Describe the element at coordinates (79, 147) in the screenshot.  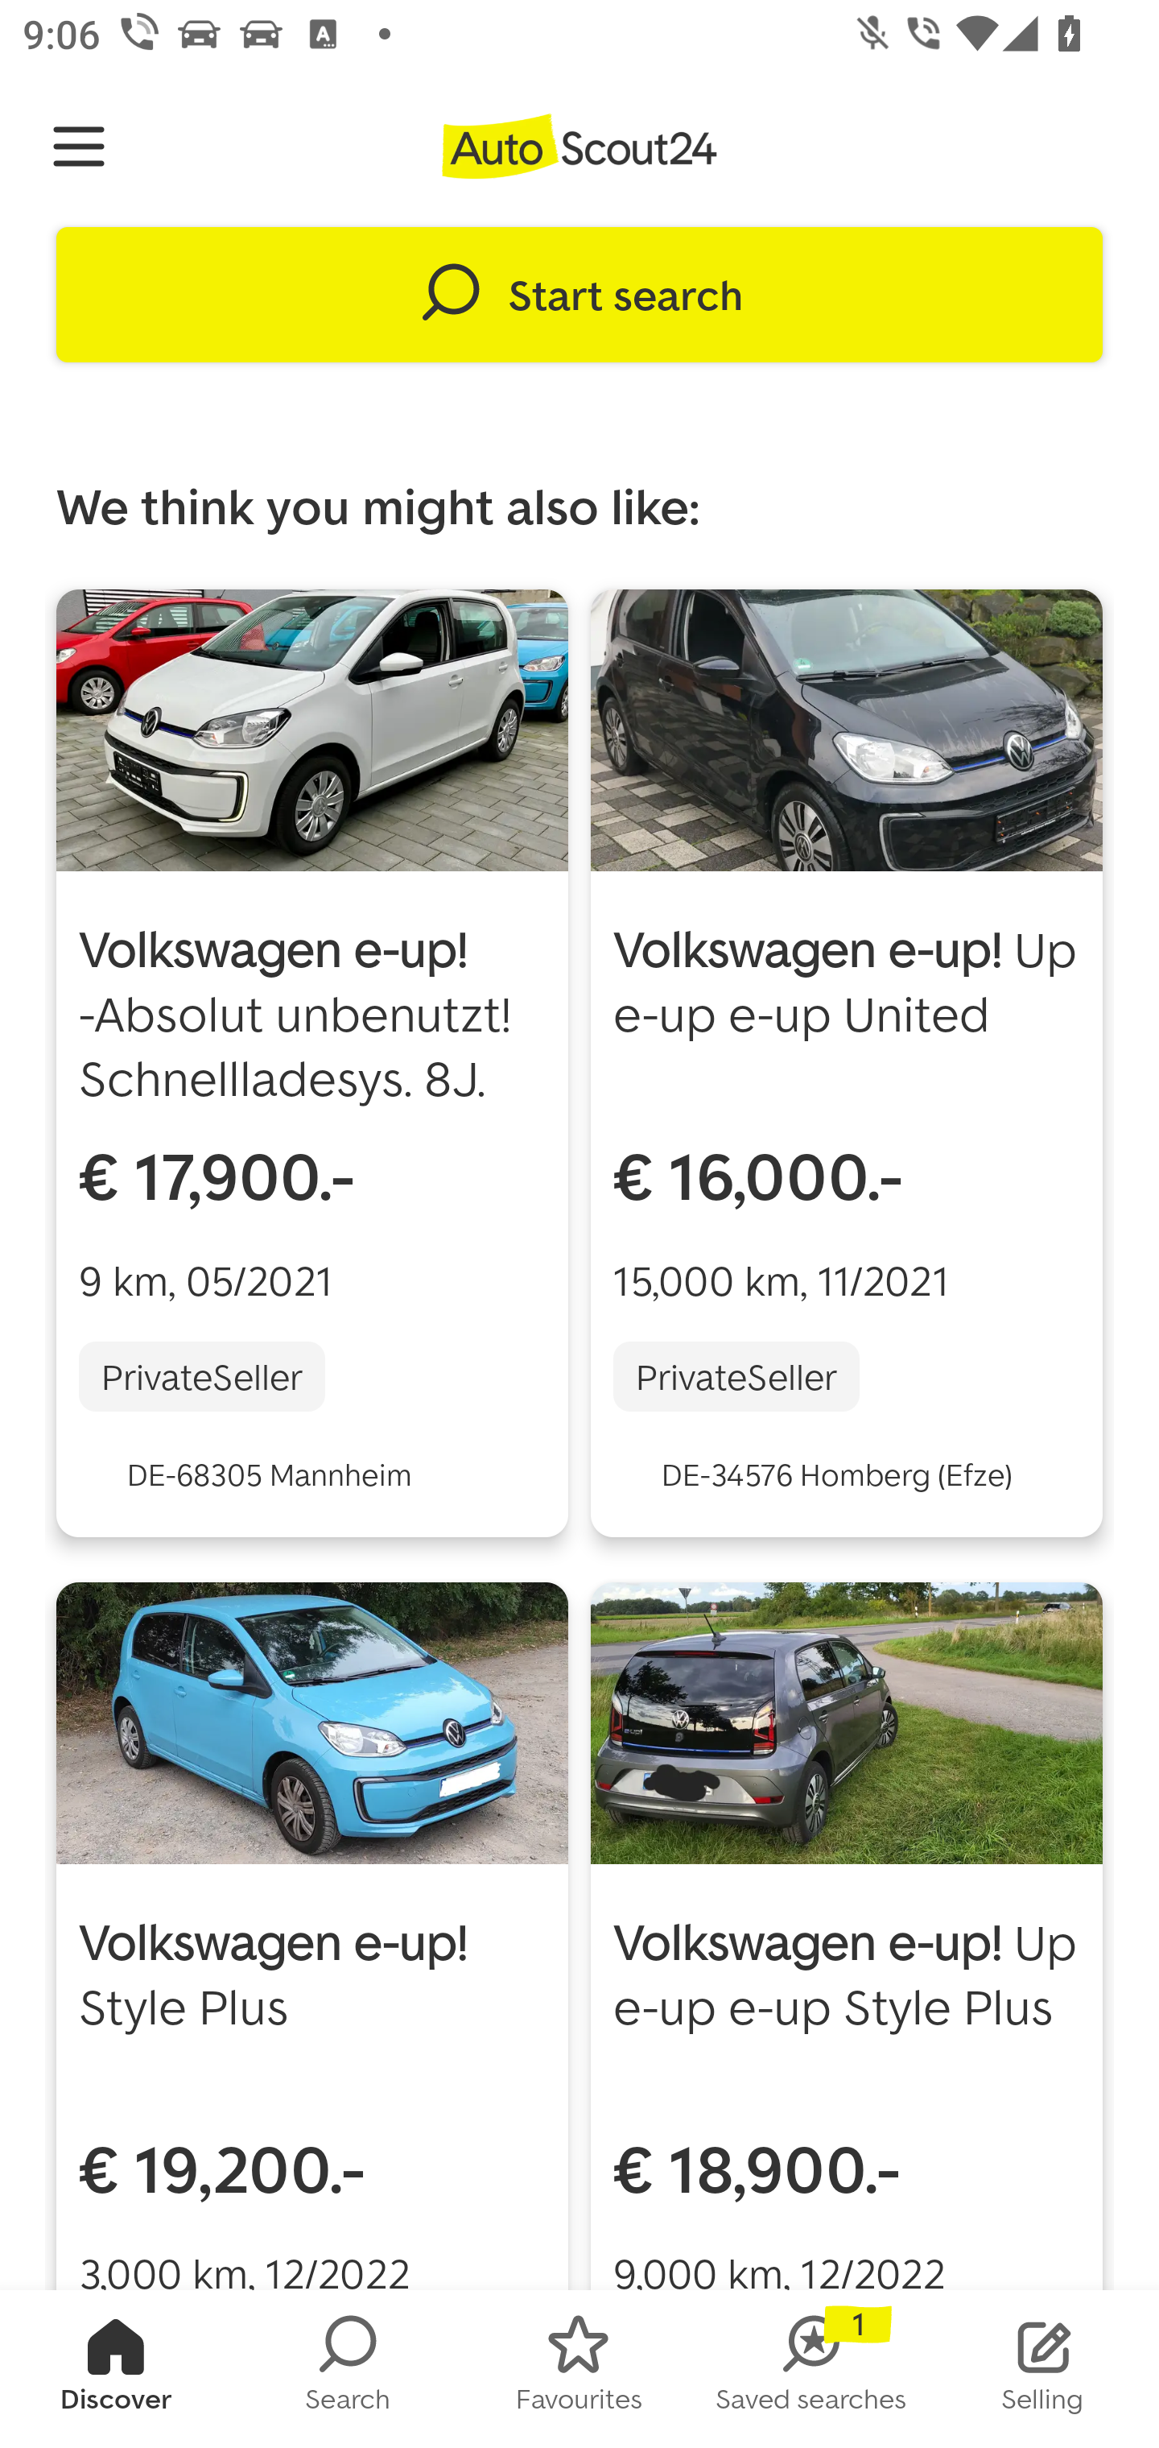
I see `Navigate up` at that location.